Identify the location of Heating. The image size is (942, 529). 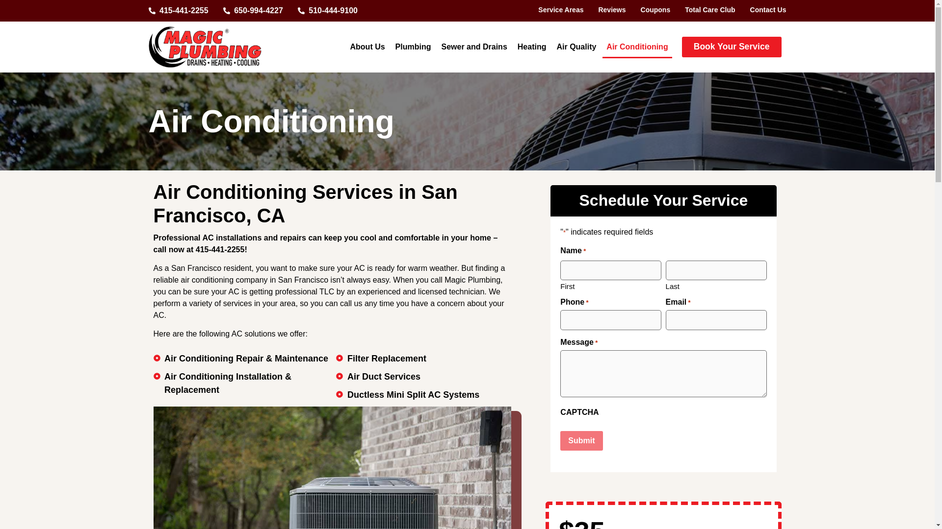
(532, 47).